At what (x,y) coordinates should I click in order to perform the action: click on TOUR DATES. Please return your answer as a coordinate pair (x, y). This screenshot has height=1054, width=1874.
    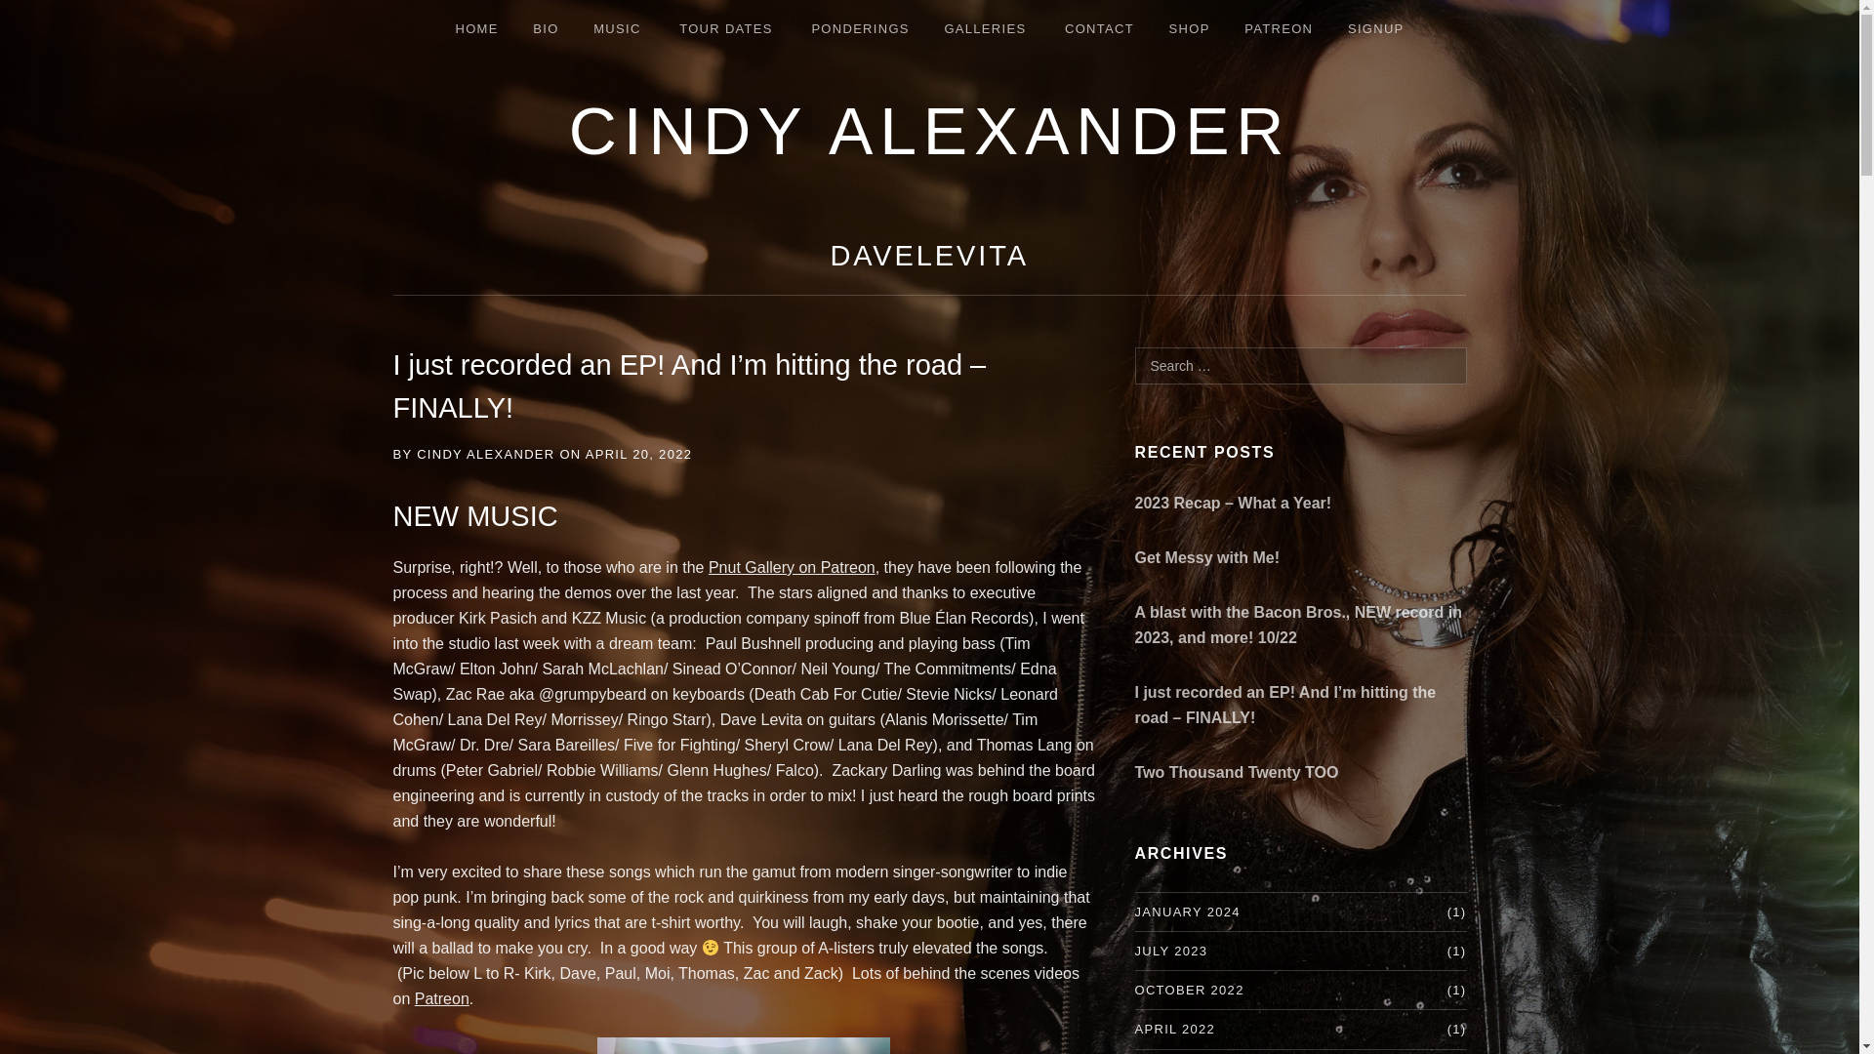
    Looking at the image, I should click on (728, 29).